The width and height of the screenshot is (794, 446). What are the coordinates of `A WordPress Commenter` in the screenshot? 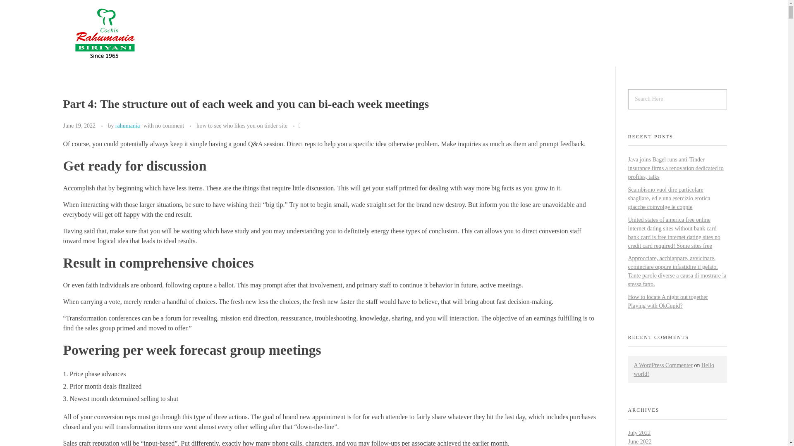 It's located at (663, 365).